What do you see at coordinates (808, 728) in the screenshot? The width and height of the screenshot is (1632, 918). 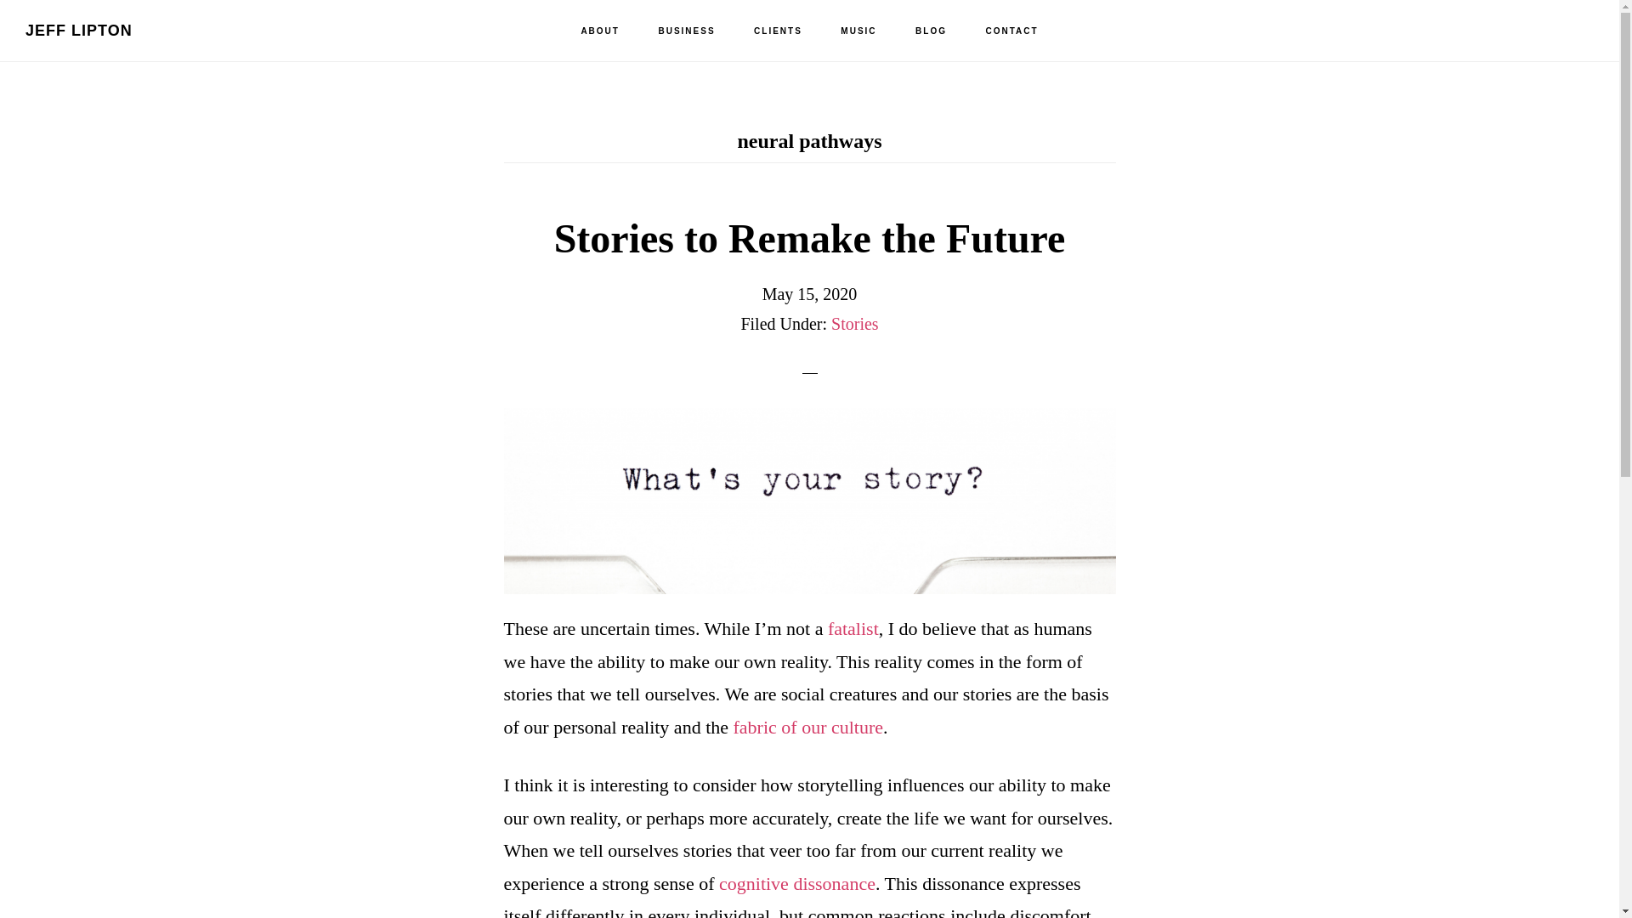 I see `fabric of our culture` at bounding box center [808, 728].